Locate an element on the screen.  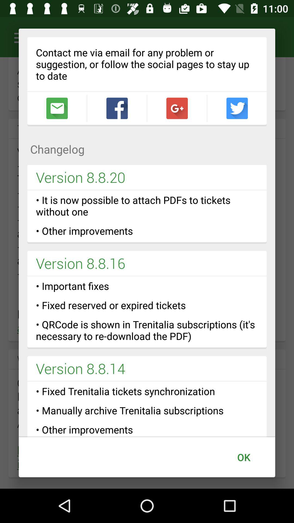
contact via twitter is located at coordinates (237, 108).